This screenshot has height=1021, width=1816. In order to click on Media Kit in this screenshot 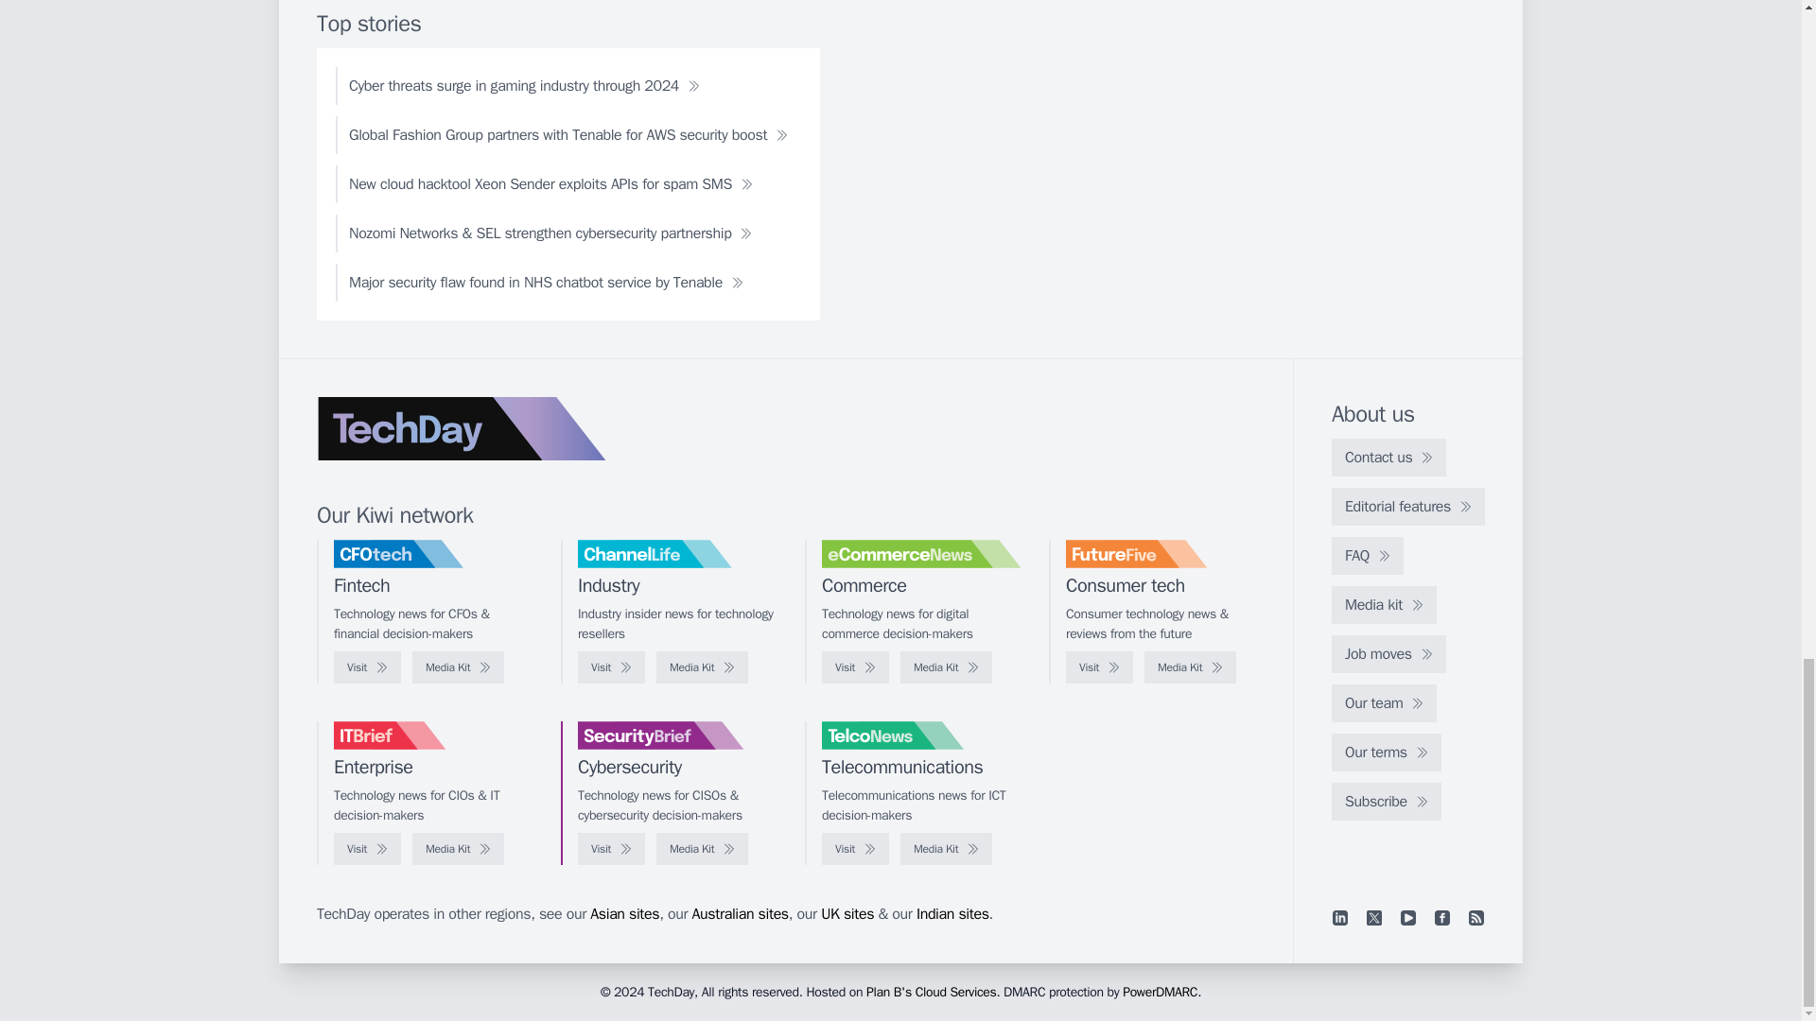, I will do `click(702, 667)`.